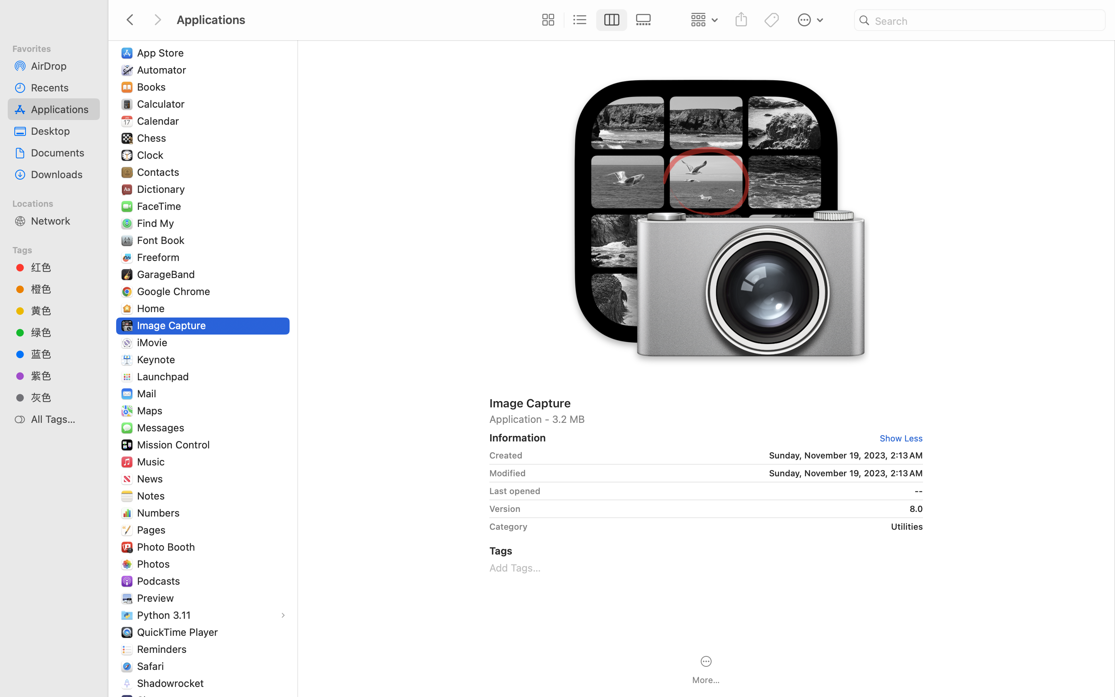 This screenshot has width=1115, height=697. Describe the element at coordinates (168, 547) in the screenshot. I see `Photo Booth` at that location.